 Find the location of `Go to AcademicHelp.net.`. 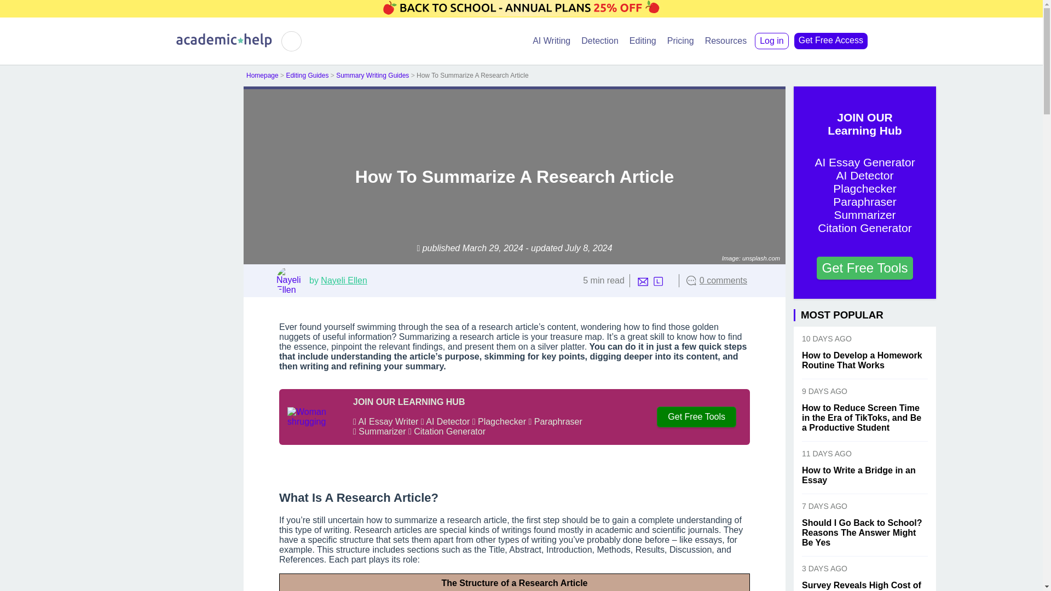

Go to AcademicHelp.net. is located at coordinates (262, 75).